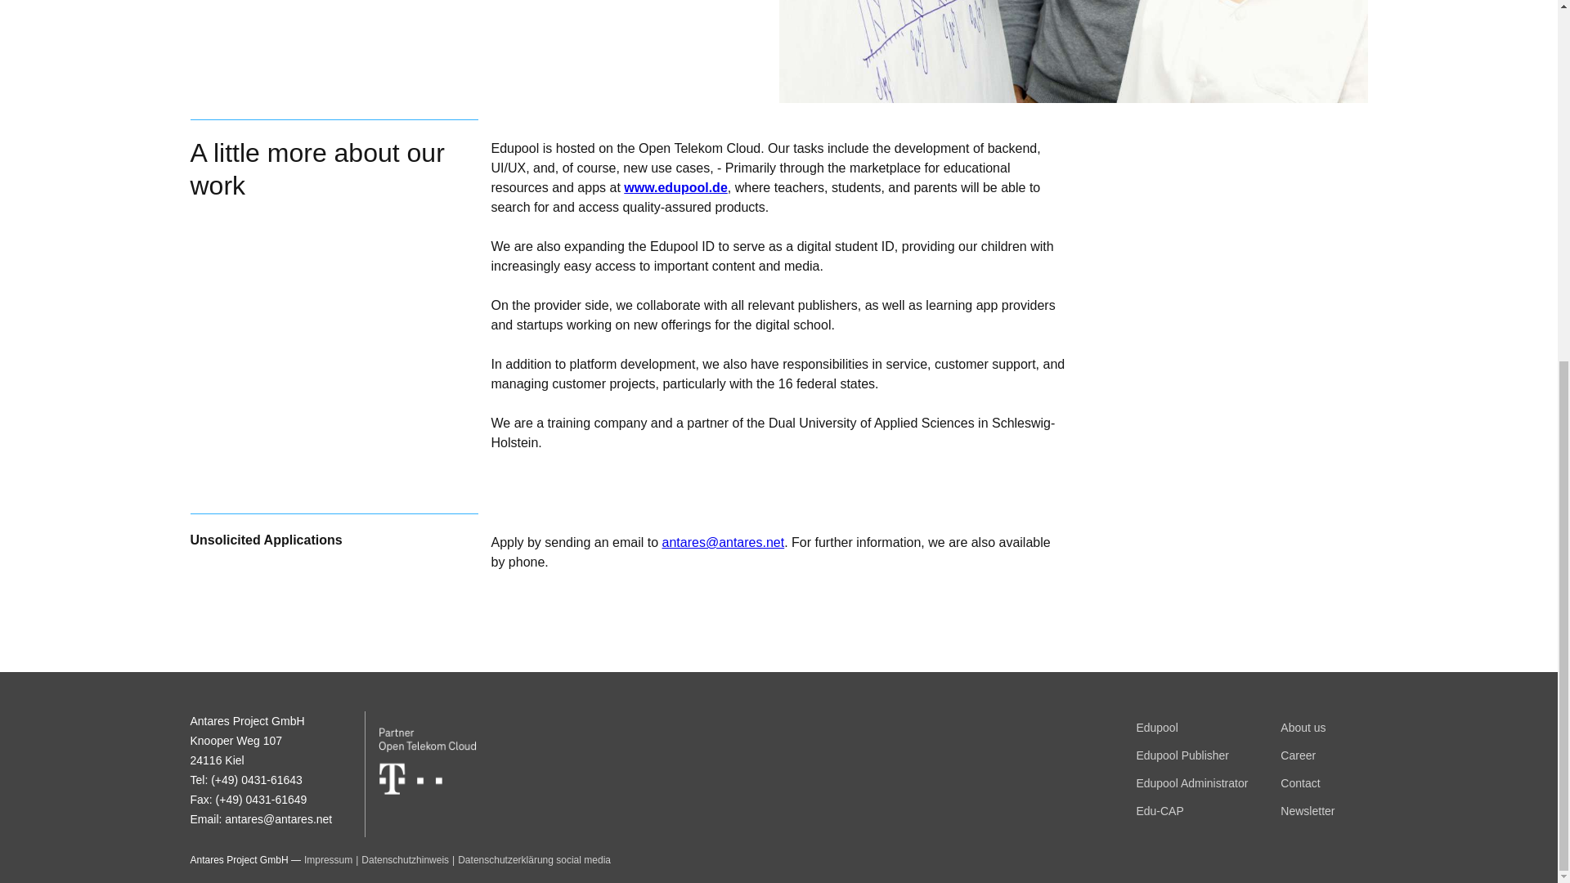  Describe the element at coordinates (1160, 811) in the screenshot. I see `Edu-CAP` at that location.